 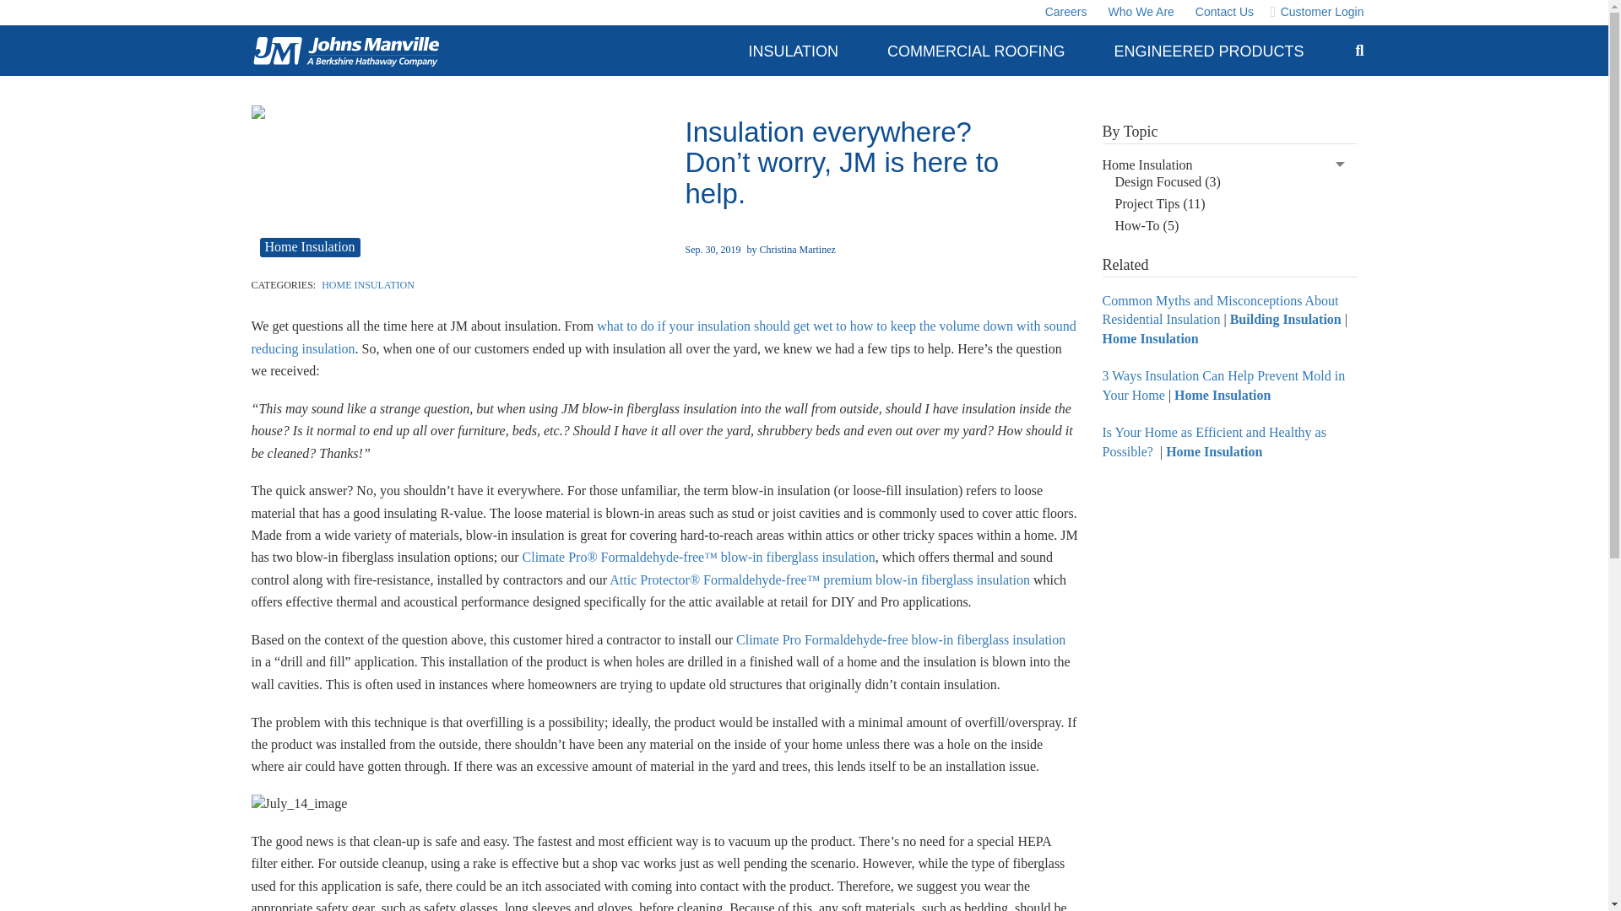 What do you see at coordinates (1223, 12) in the screenshot?
I see `Contact Us` at bounding box center [1223, 12].